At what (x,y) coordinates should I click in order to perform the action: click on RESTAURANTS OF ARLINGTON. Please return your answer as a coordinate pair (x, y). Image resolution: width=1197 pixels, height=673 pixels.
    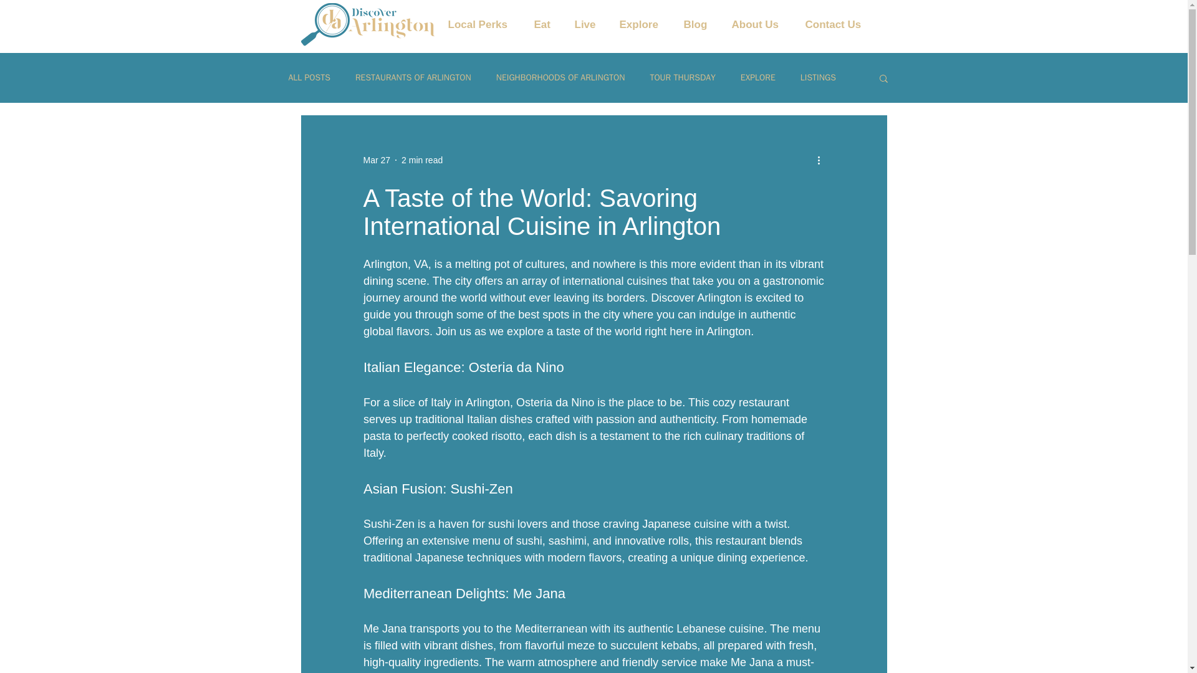
    Looking at the image, I should click on (413, 77).